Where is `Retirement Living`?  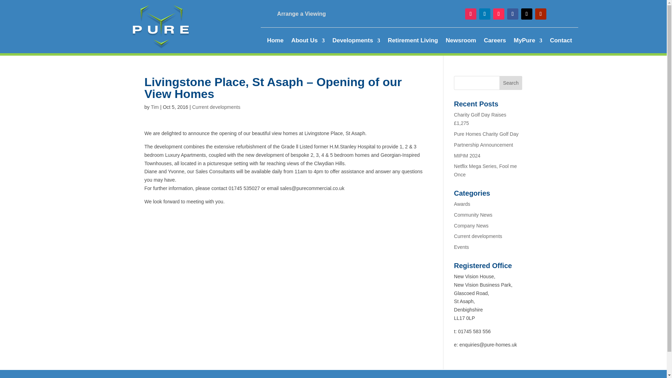 Retirement Living is located at coordinates (413, 42).